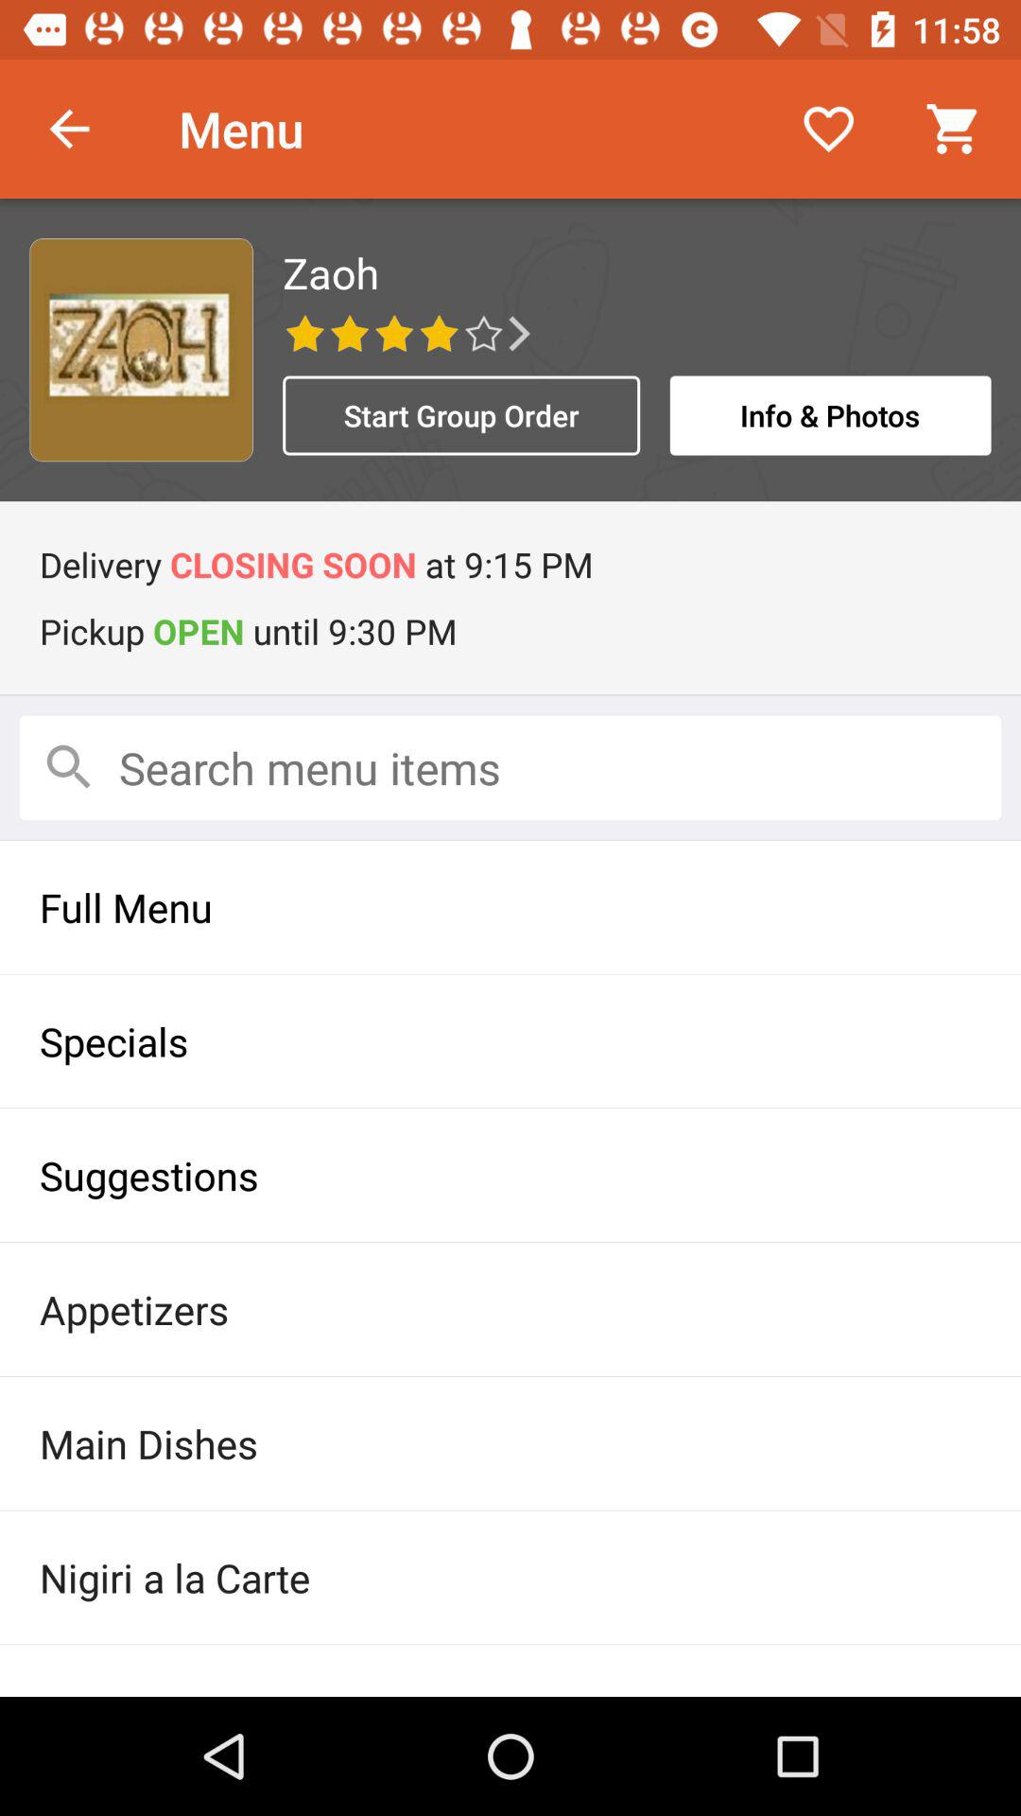 This screenshot has width=1021, height=1816. What do you see at coordinates (461, 415) in the screenshot?
I see `choose start group order icon` at bounding box center [461, 415].